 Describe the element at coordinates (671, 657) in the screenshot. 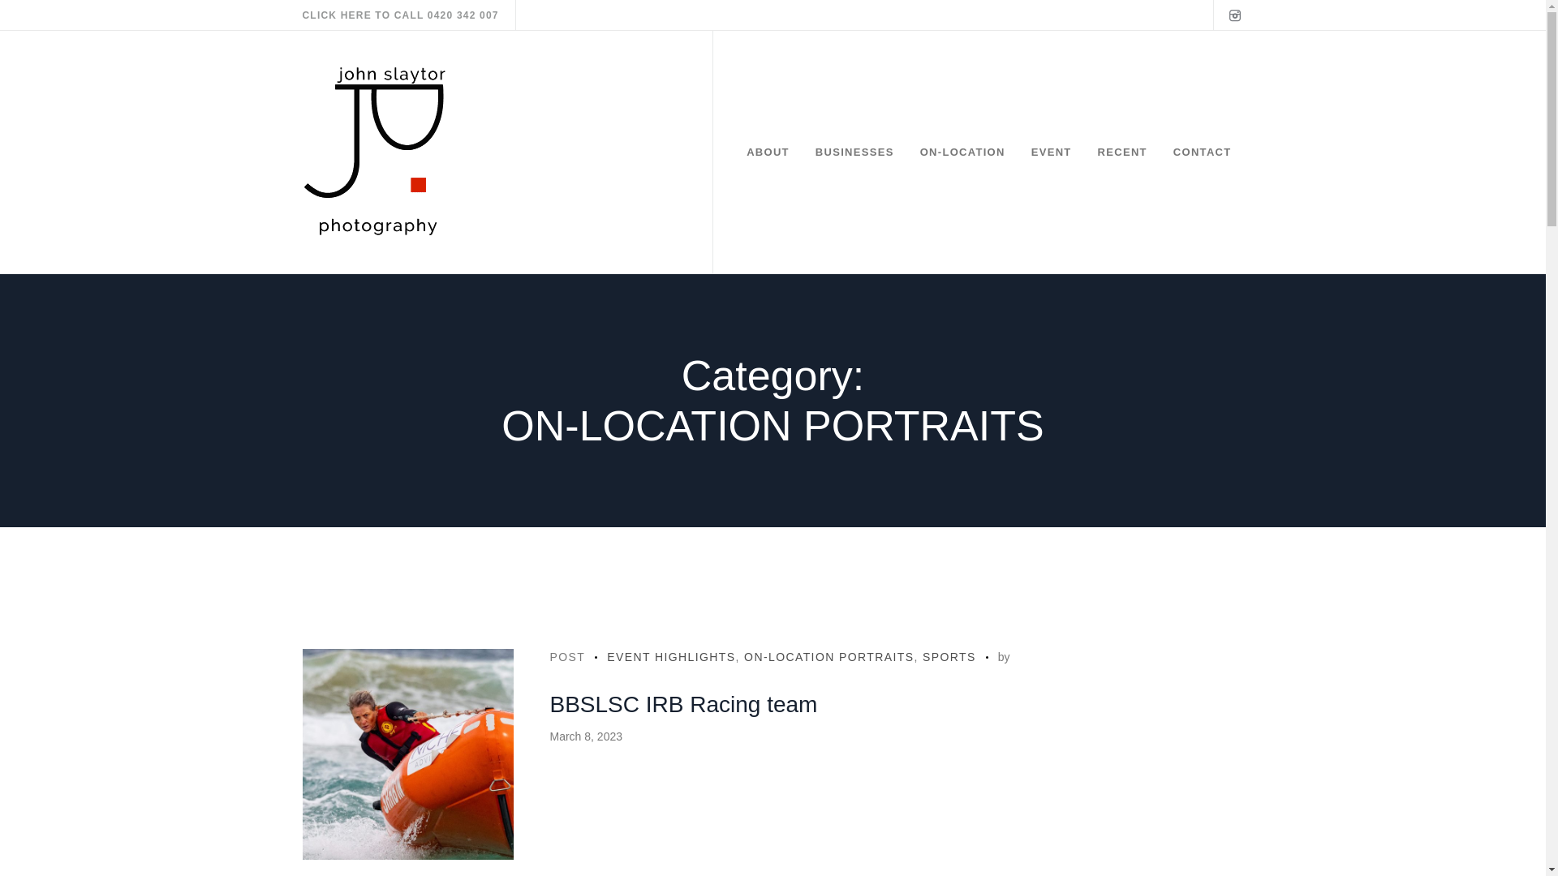

I see `EVENT HIGHLIGHTS` at that location.